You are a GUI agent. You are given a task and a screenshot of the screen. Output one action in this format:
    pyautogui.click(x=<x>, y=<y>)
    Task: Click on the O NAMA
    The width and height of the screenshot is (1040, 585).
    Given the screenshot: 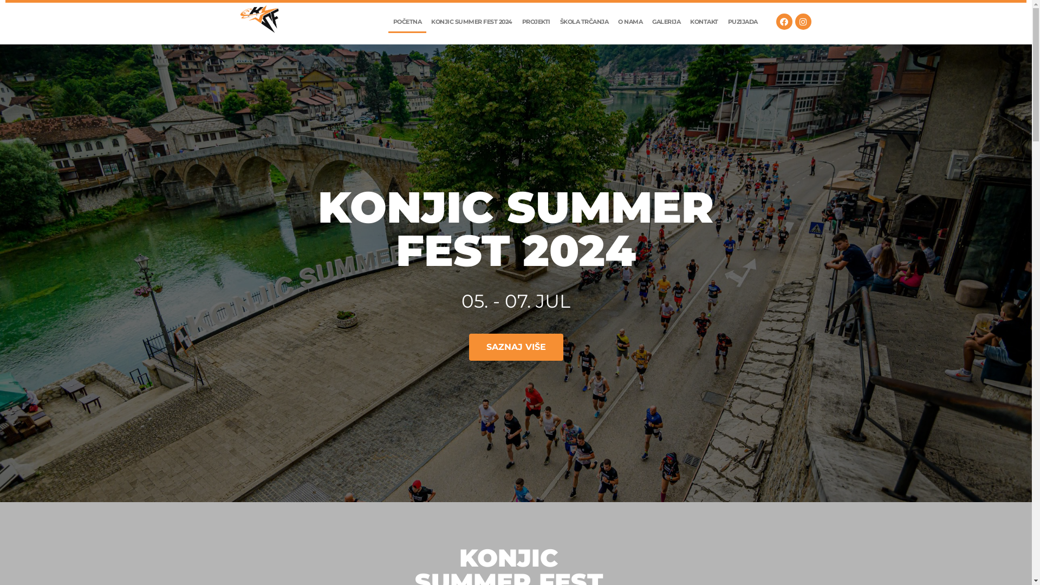 What is the action you would take?
    pyautogui.click(x=630, y=22)
    